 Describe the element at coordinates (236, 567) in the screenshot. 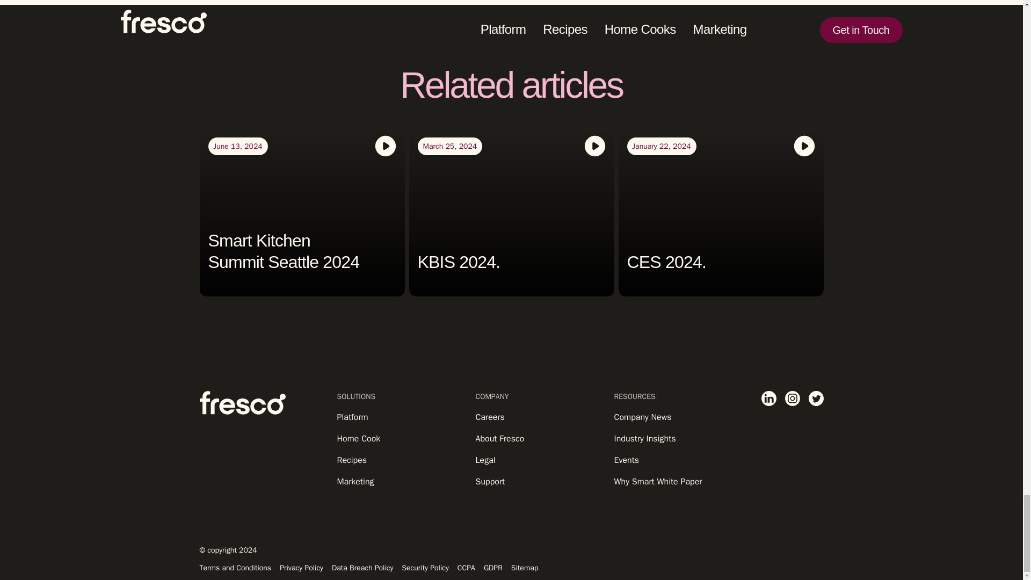

I see `Terms and Conditions` at that location.